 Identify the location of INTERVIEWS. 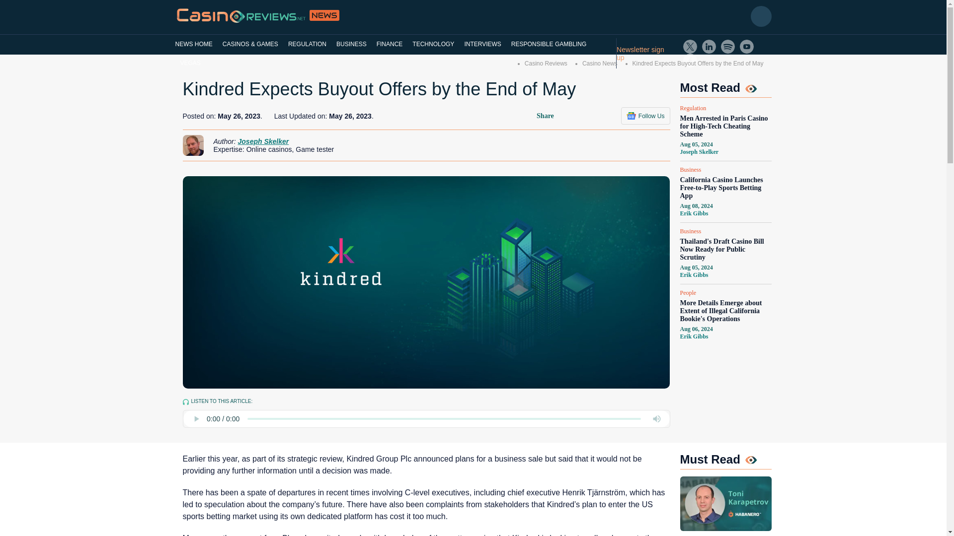
(482, 44).